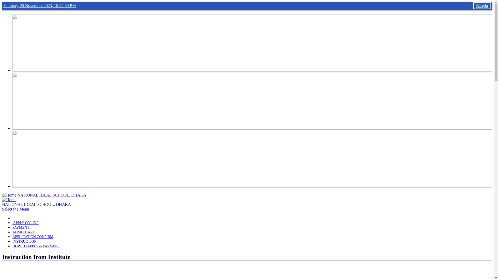 The height and width of the screenshot is (280, 498). I want to click on APPLICATION CONFIRM, so click(33, 237).